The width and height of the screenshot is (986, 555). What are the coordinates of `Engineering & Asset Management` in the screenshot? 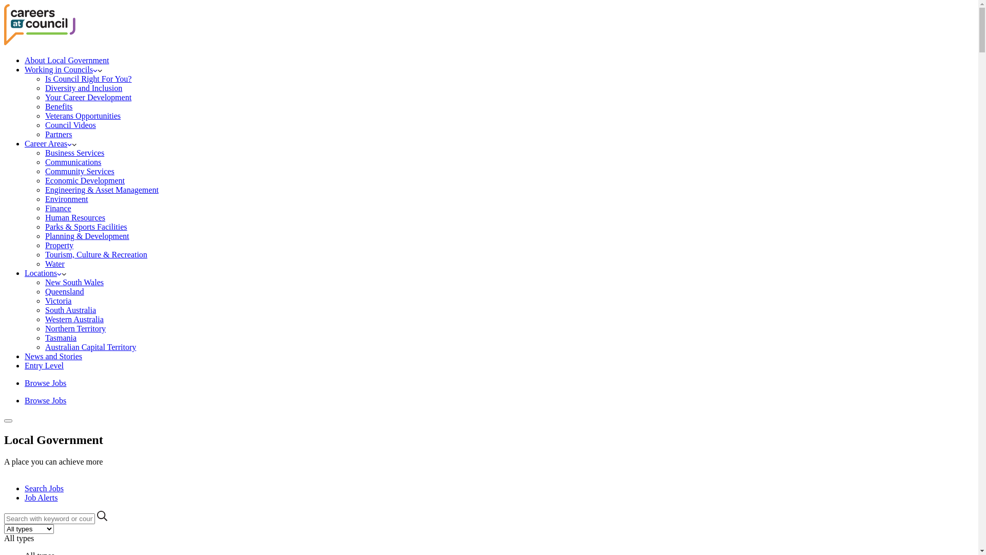 It's located at (102, 190).